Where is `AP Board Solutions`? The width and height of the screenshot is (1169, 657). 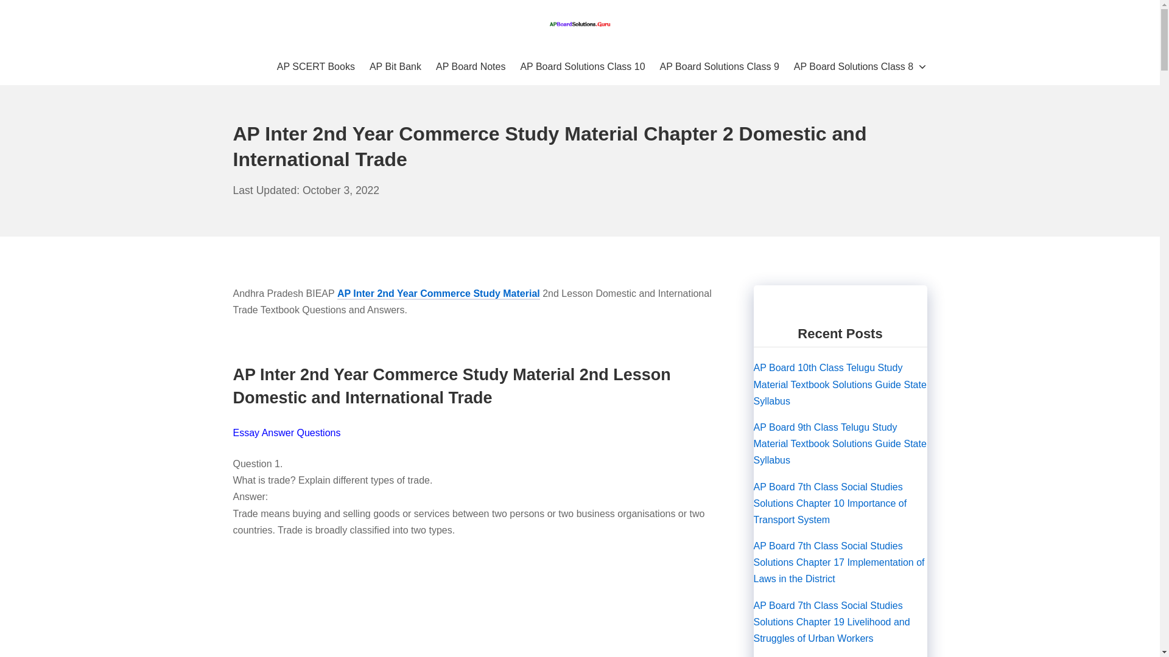 AP Board Solutions is located at coordinates (580, 24).